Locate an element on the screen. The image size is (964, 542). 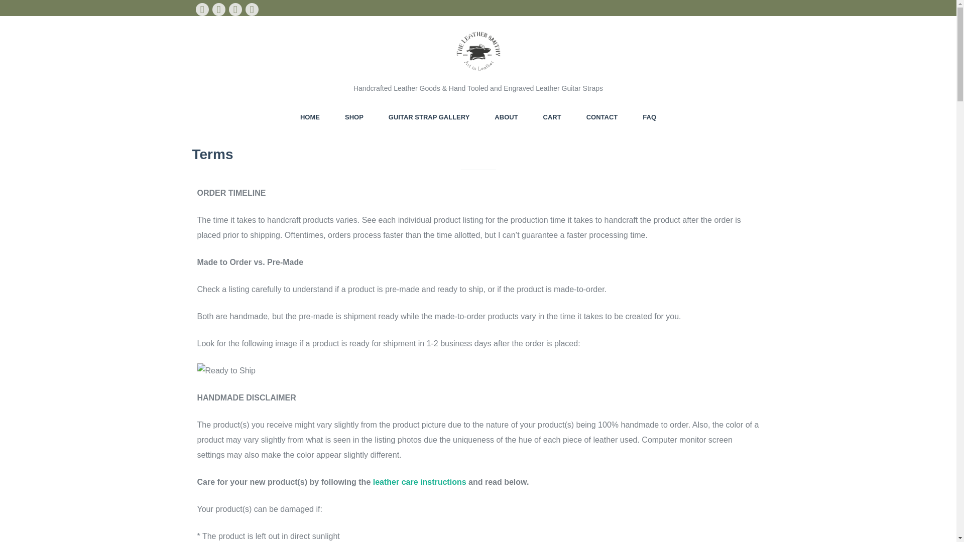
twitter is located at coordinates (218, 10).